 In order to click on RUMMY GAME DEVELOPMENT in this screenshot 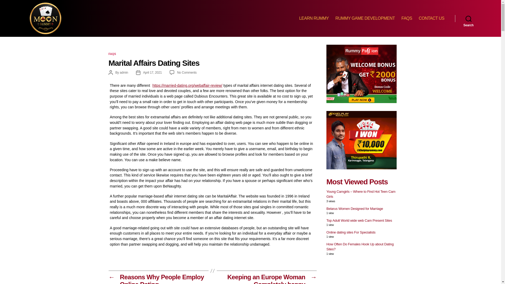, I will do `click(152, 72)`.